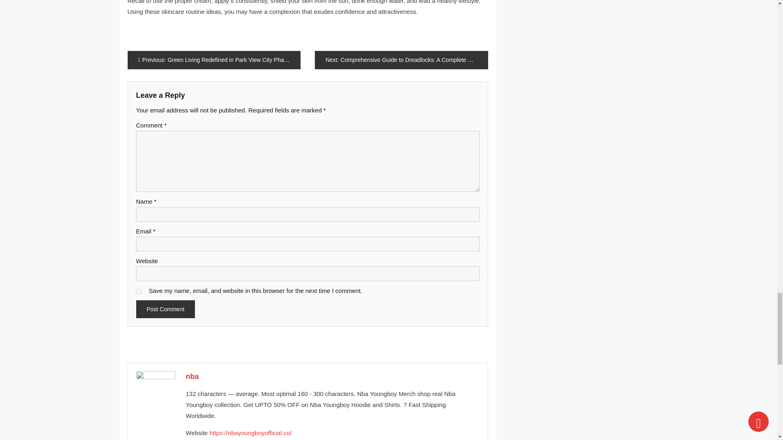  What do you see at coordinates (401, 60) in the screenshot?
I see `Next: Comprehensive Guide to Dreadlocks: A Complete Overview` at bounding box center [401, 60].